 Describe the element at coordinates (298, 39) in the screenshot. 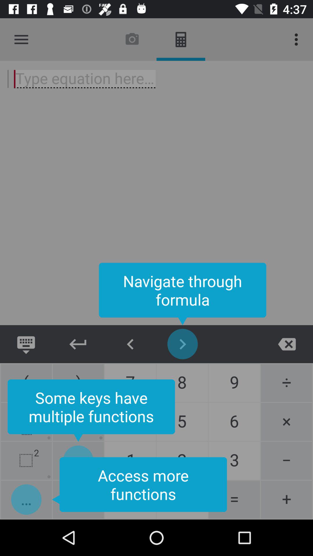

I see `launch item at the top right corner` at that location.